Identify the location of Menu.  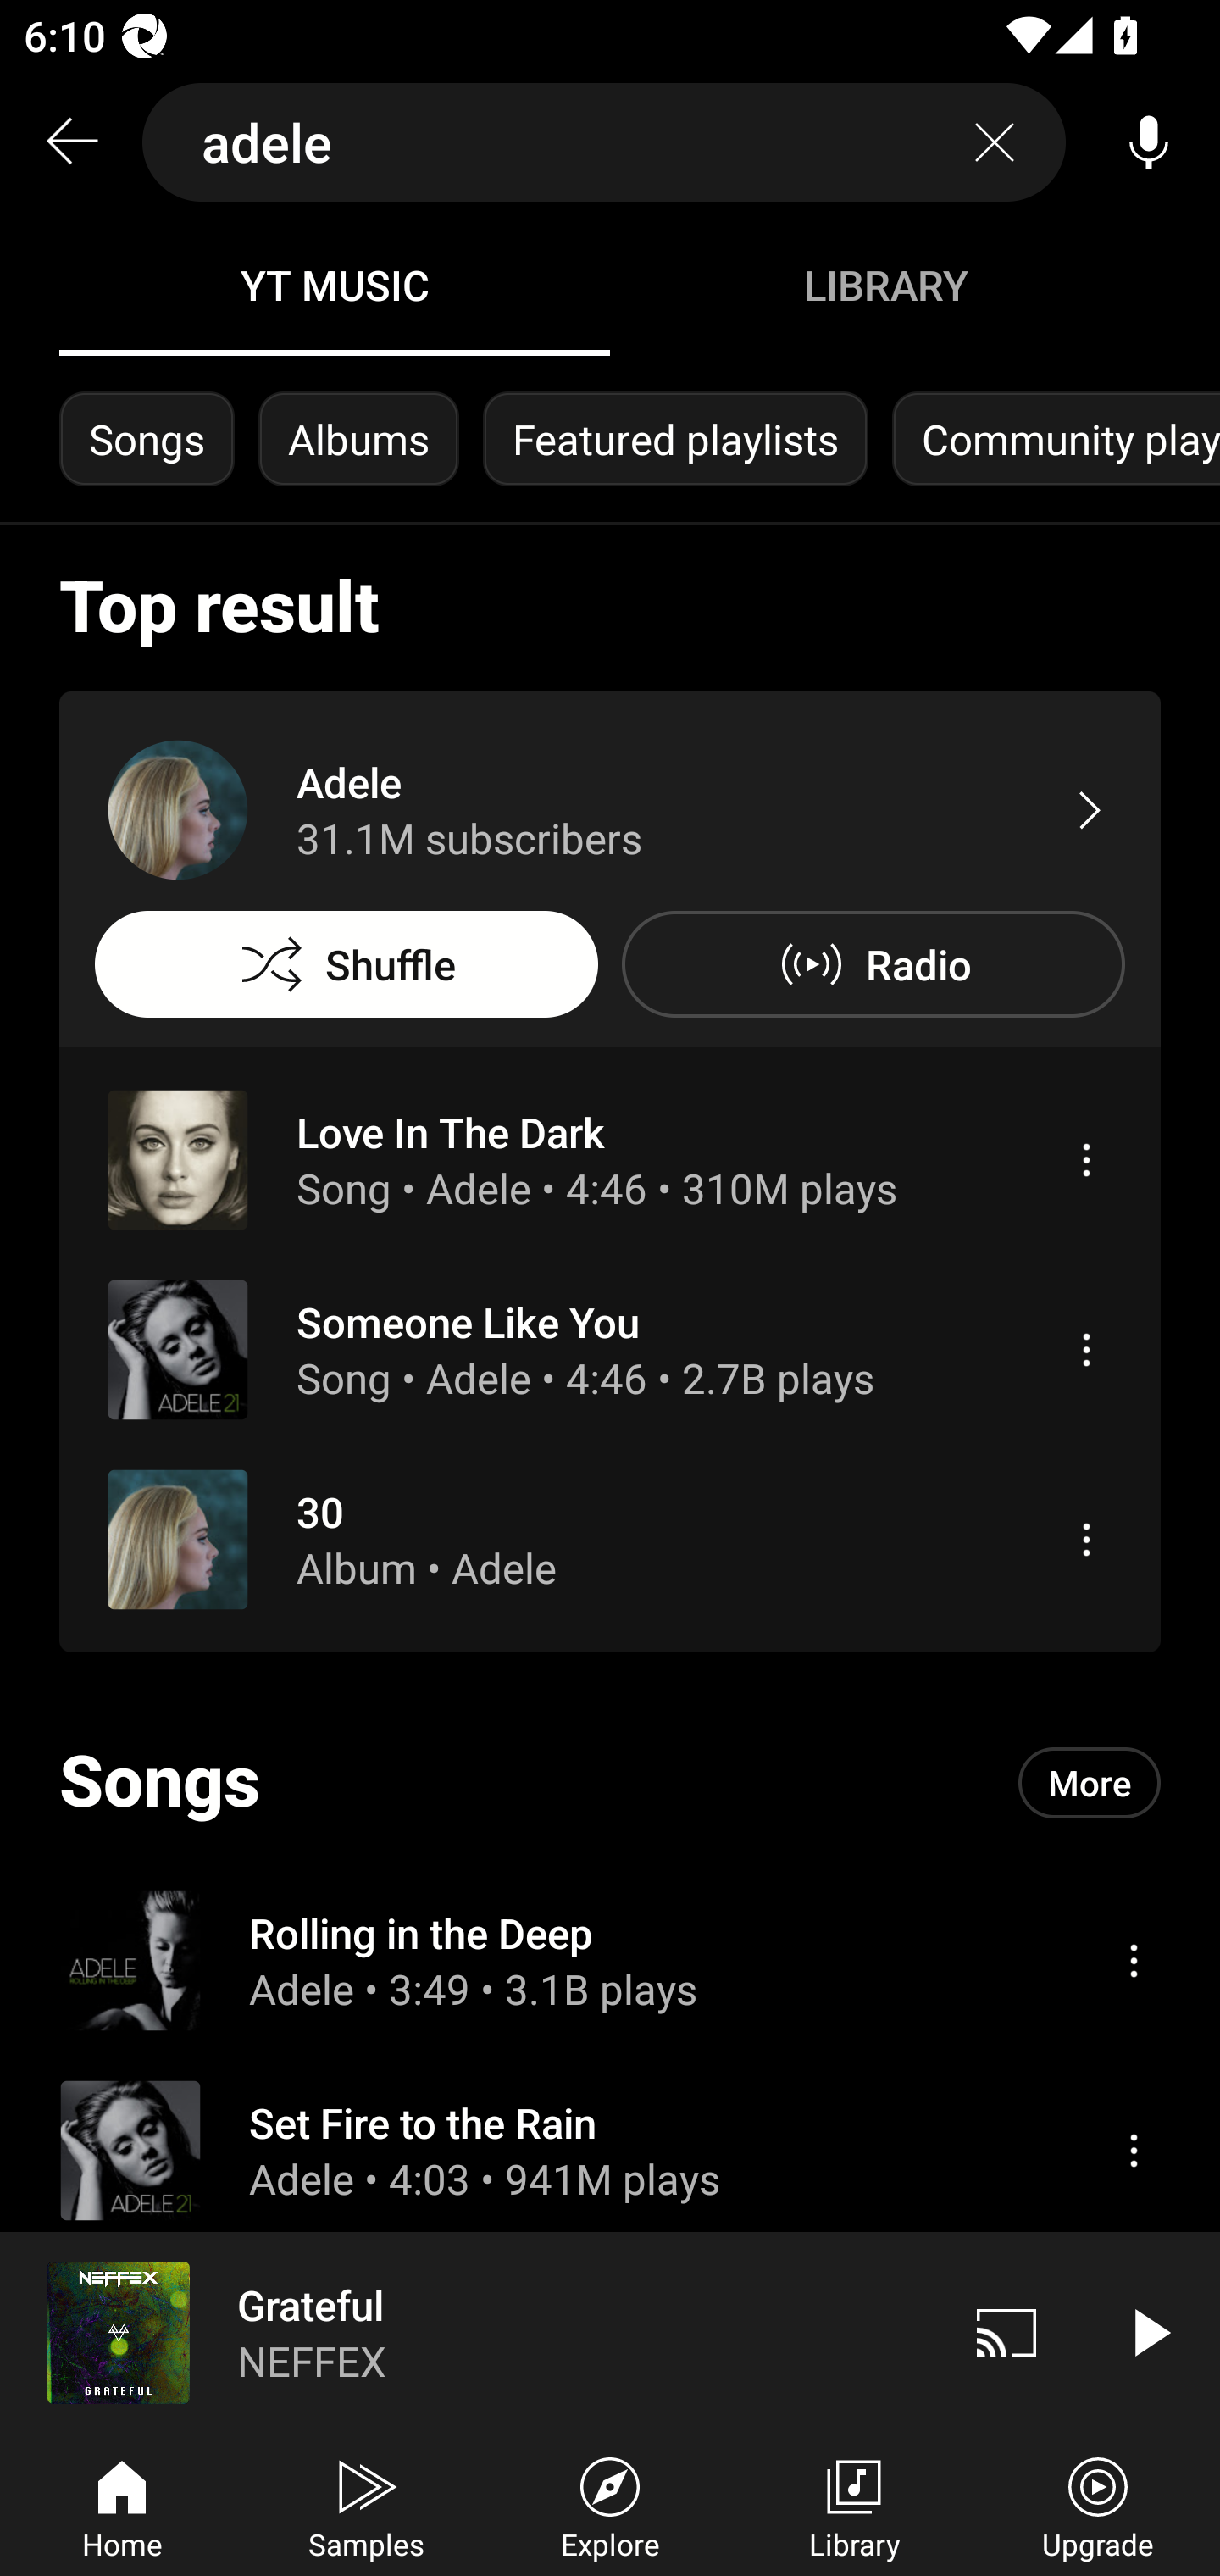
(1086, 1349).